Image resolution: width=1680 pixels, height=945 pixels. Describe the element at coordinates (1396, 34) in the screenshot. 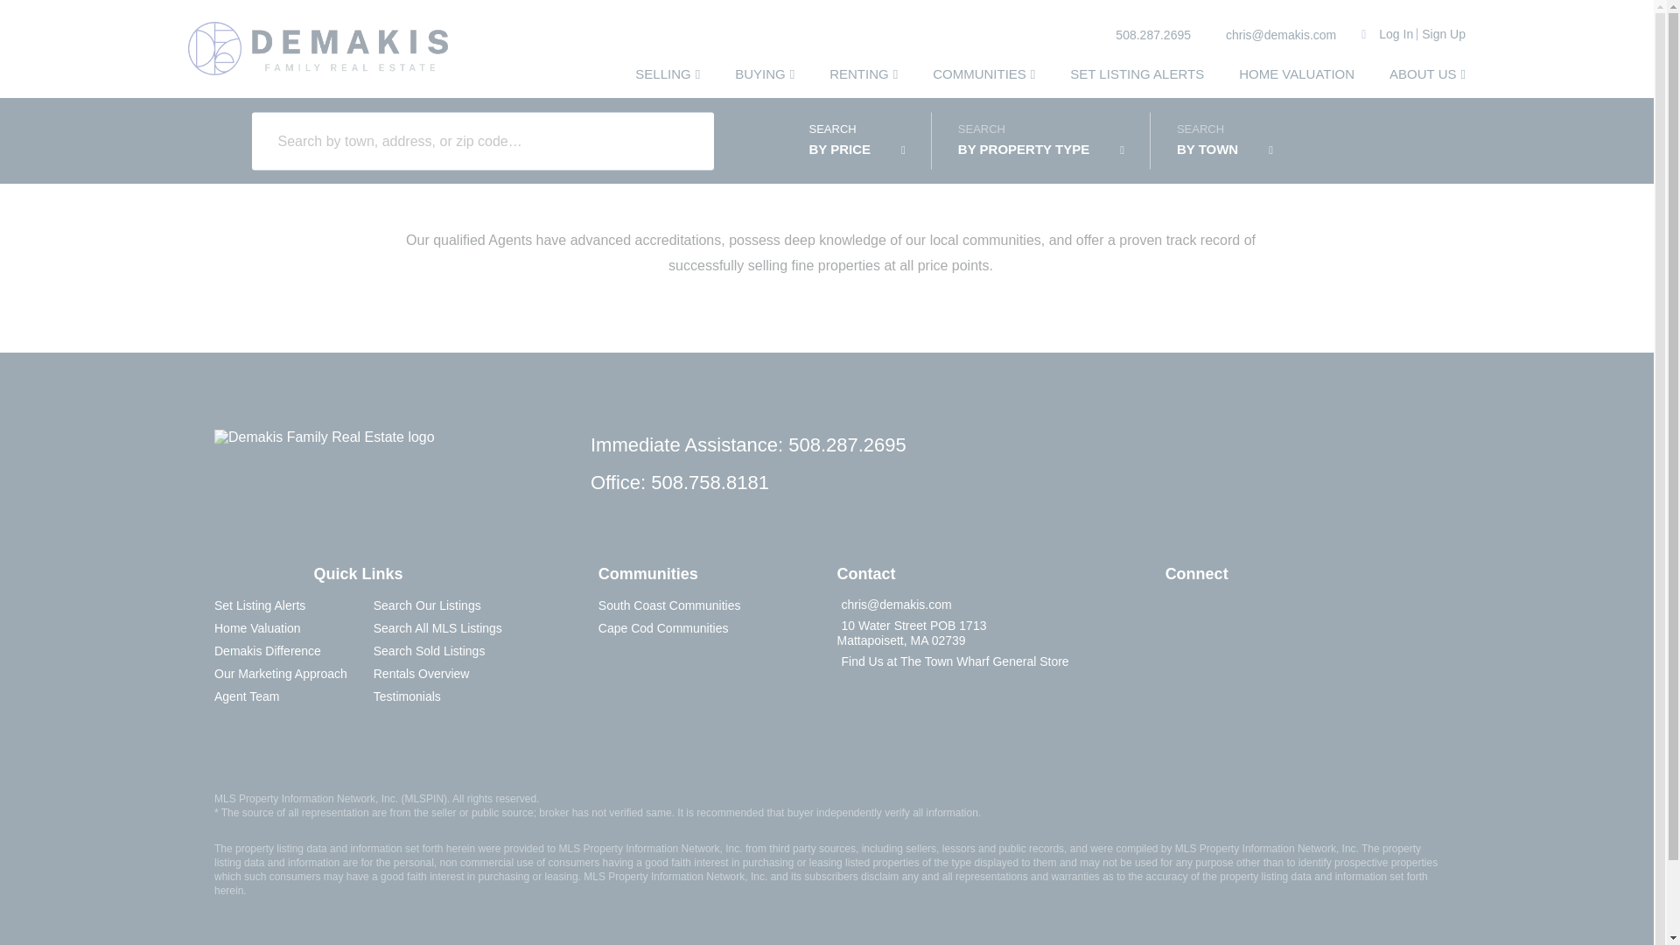

I see `Log In` at that location.